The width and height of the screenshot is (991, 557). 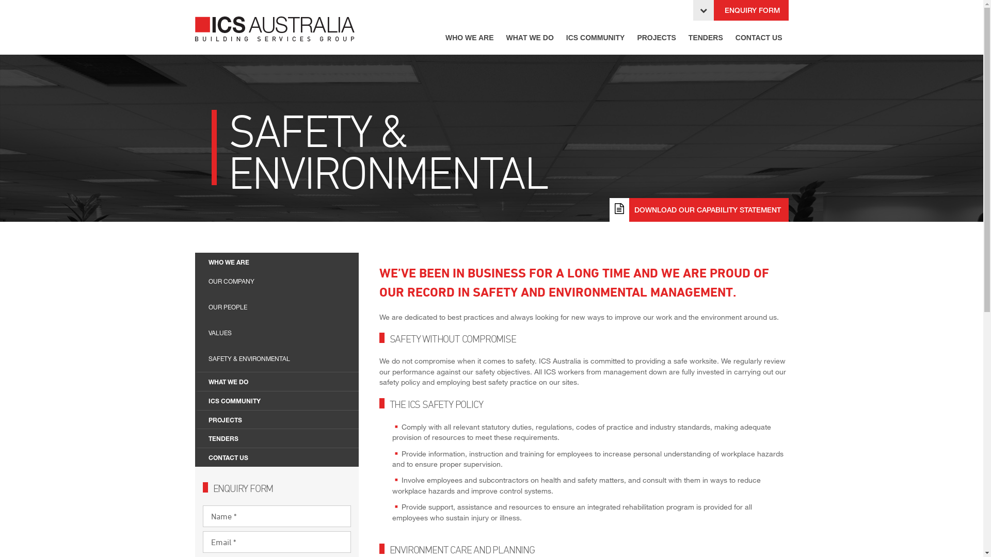 What do you see at coordinates (706, 38) in the screenshot?
I see `TENDERS` at bounding box center [706, 38].